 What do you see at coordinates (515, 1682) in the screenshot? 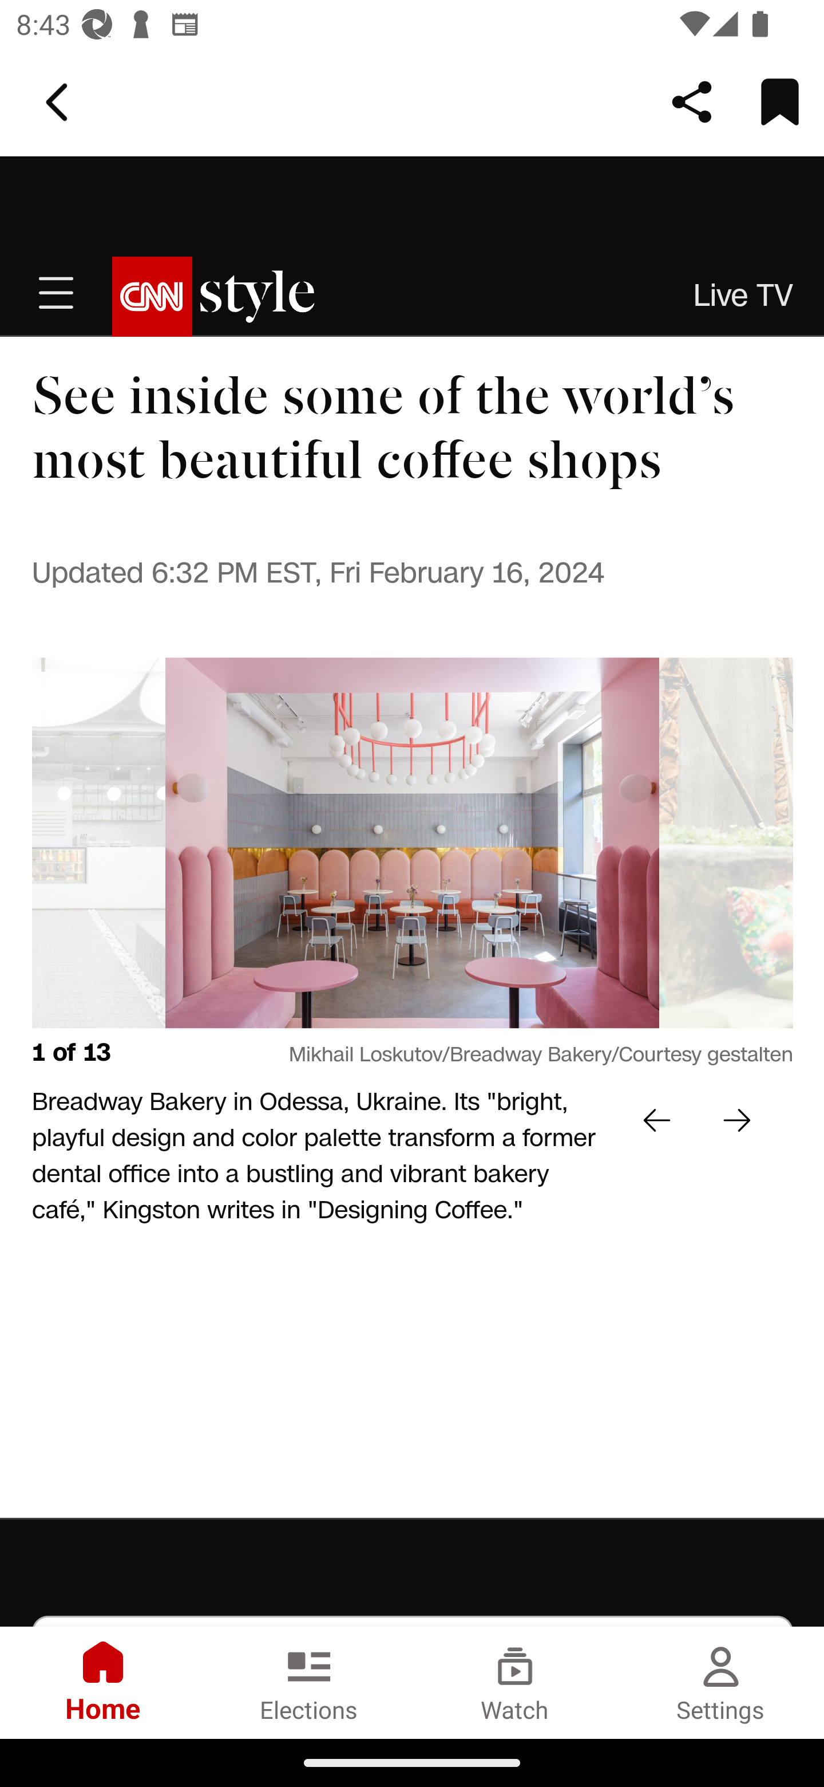
I see `Watch` at bounding box center [515, 1682].